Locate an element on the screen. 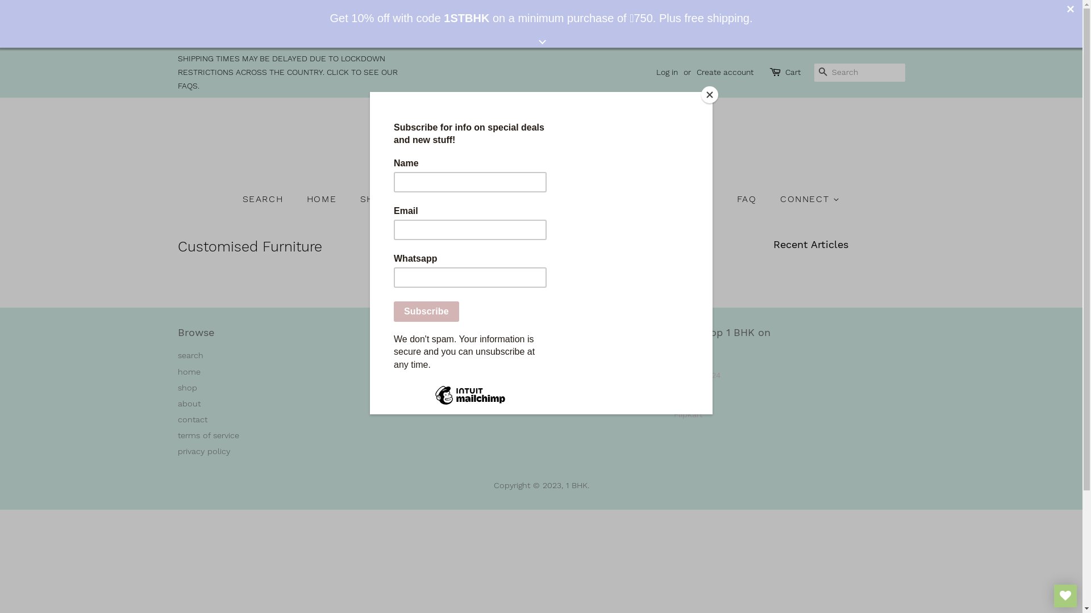 The height and width of the screenshot is (613, 1091). Amazon is located at coordinates (690, 355).